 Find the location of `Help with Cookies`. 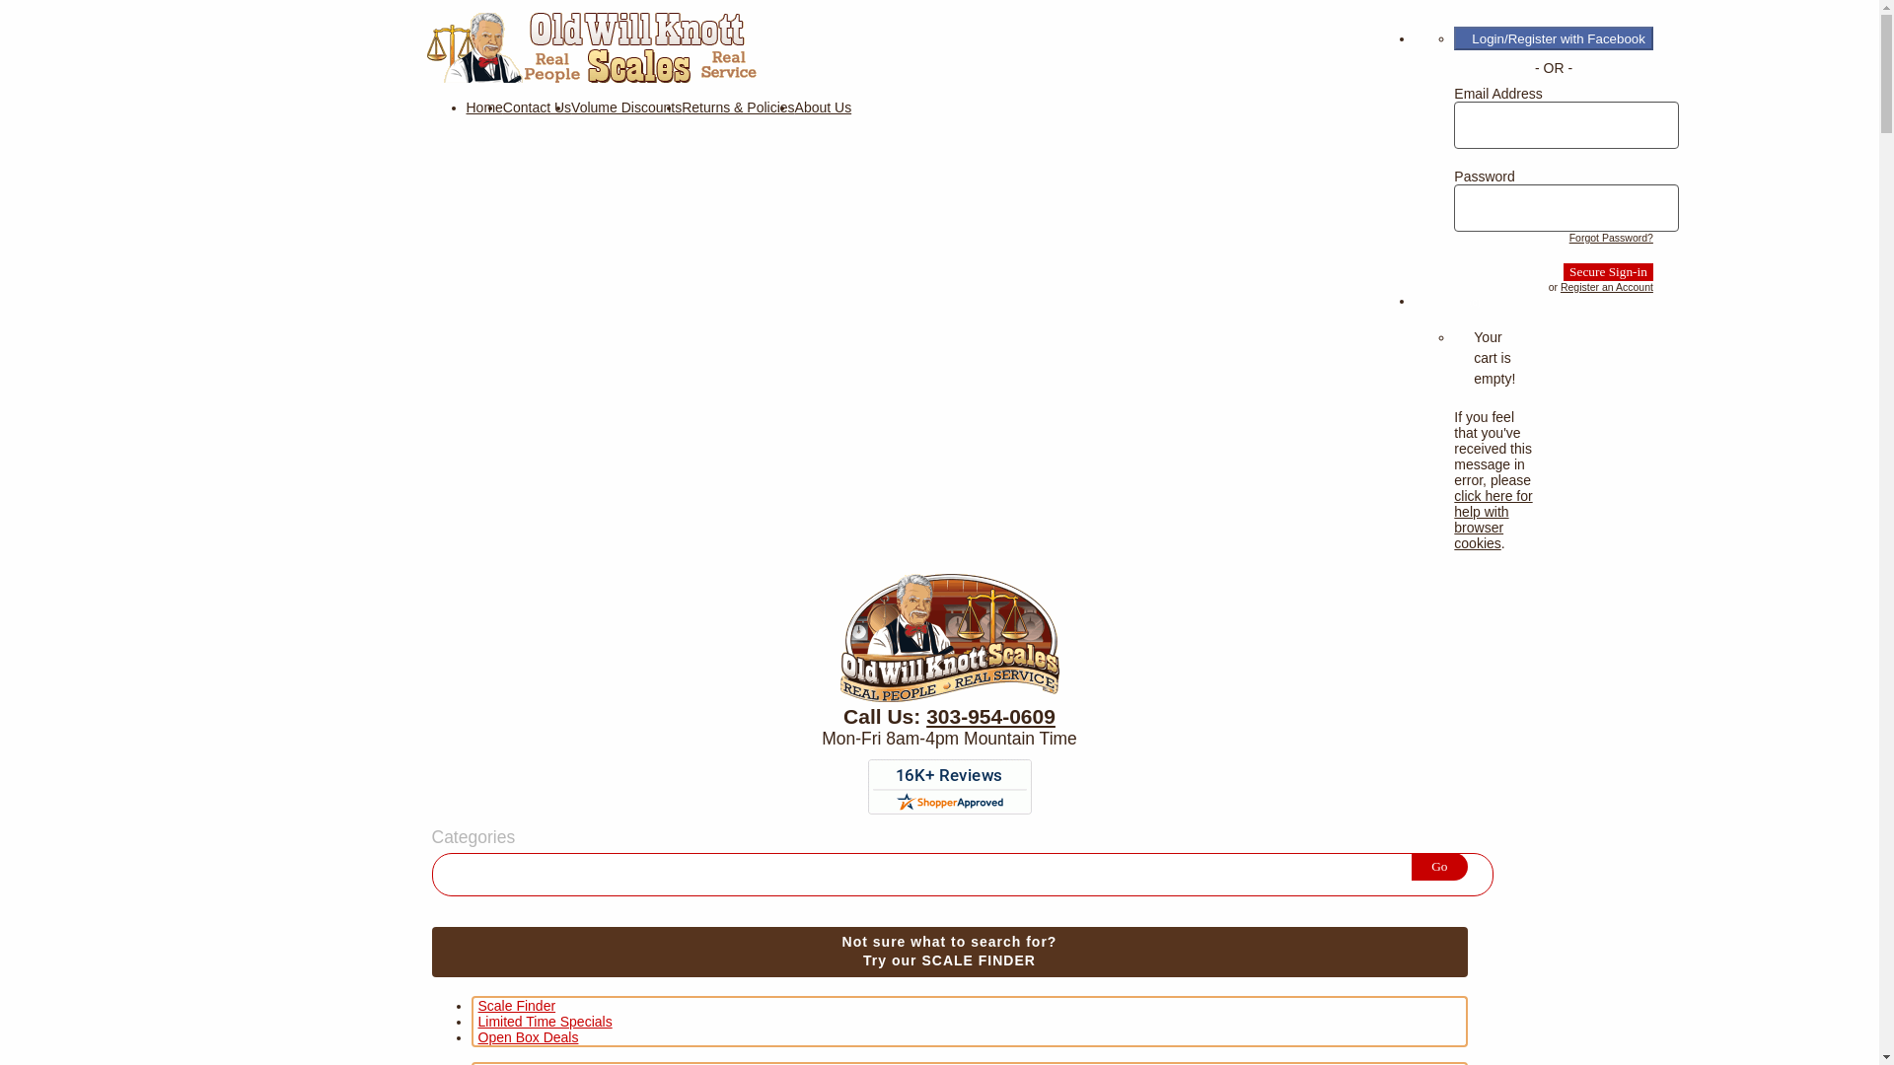

Help with Cookies is located at coordinates (1493, 519).